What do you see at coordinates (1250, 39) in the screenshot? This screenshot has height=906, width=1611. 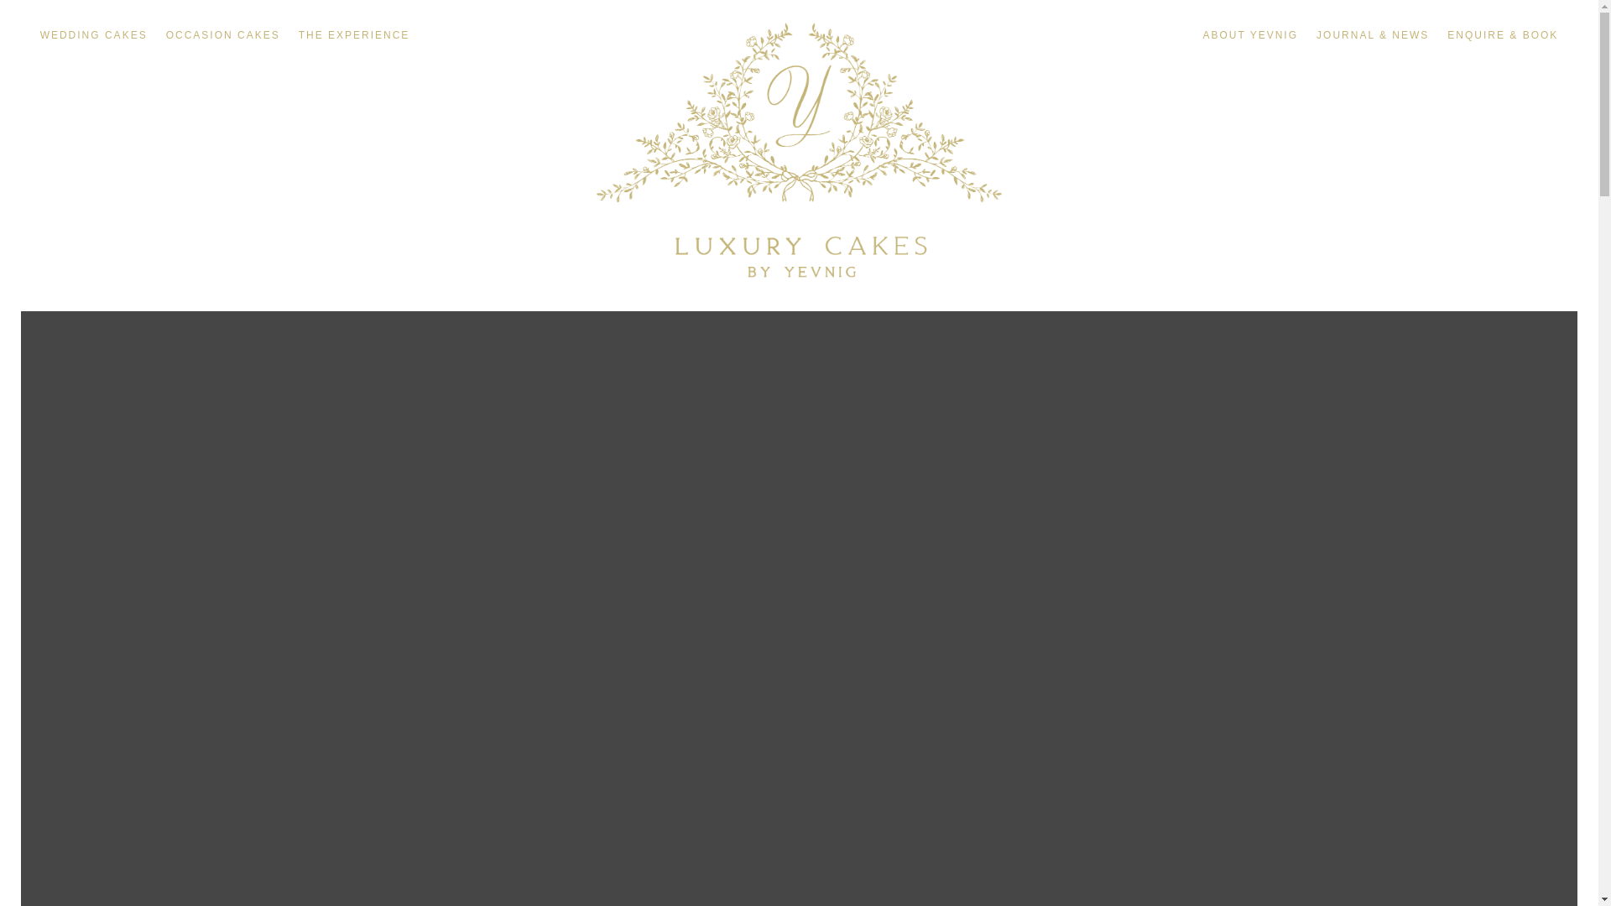 I see `ABOUT YEVNIG` at bounding box center [1250, 39].